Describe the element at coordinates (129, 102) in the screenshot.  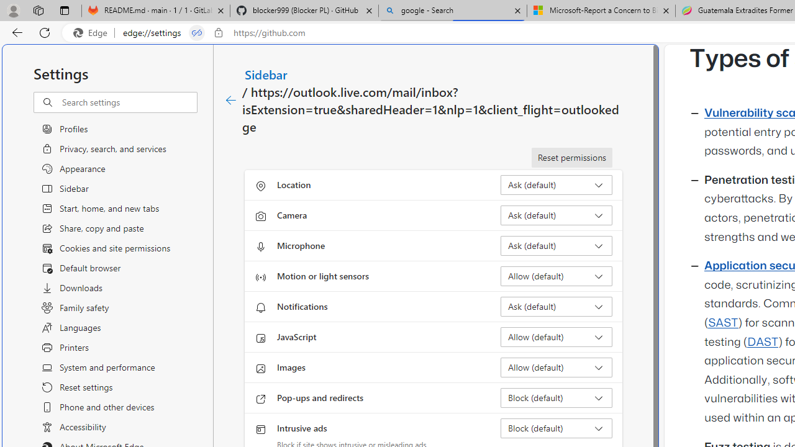
I see `Search settings` at that location.